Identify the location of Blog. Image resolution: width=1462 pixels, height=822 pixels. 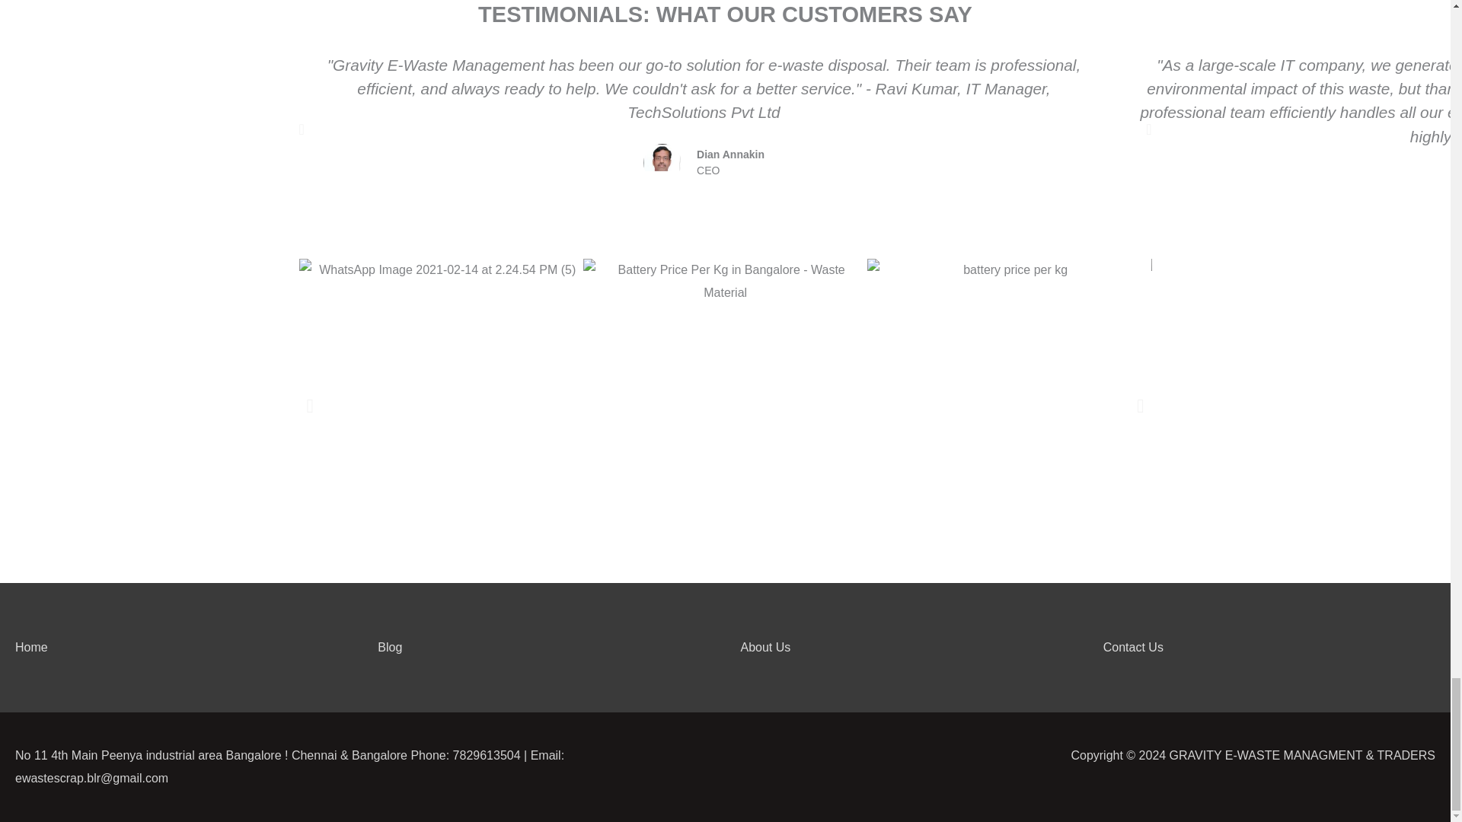
(390, 647).